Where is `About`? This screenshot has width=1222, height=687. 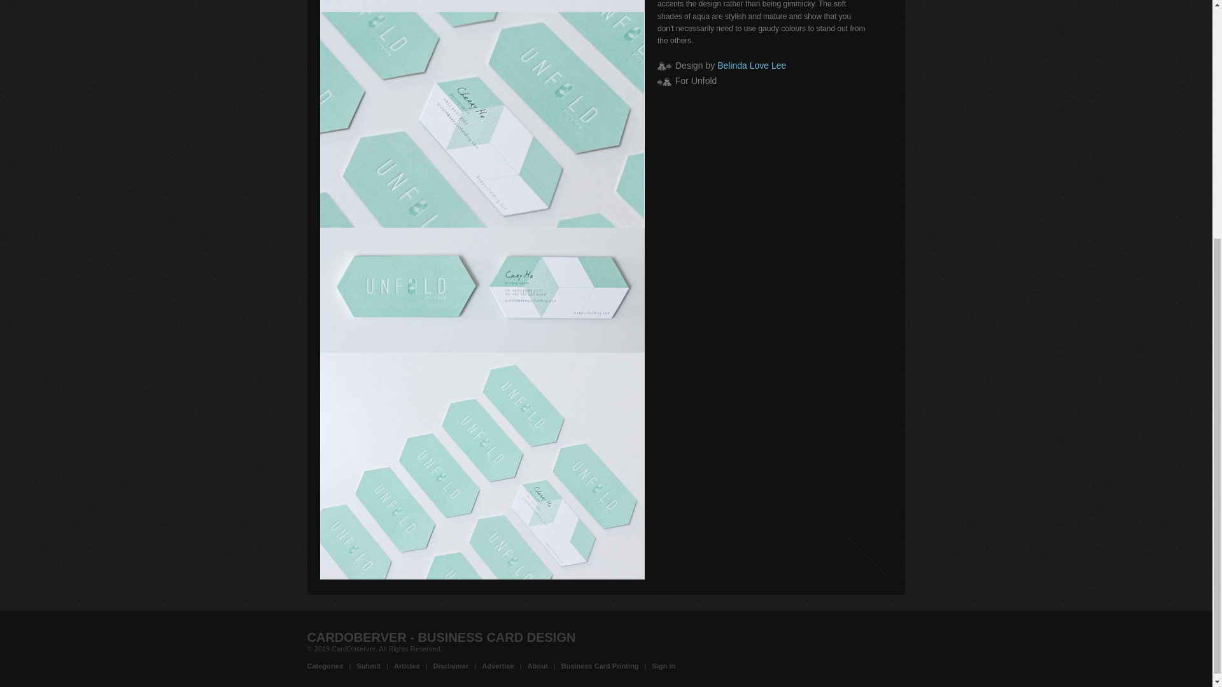
About is located at coordinates (537, 666).